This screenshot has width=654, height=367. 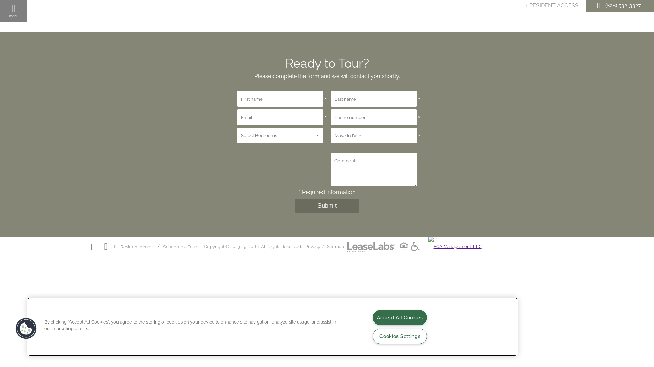 What do you see at coordinates (280, 99) in the screenshot?
I see `First name` at bounding box center [280, 99].